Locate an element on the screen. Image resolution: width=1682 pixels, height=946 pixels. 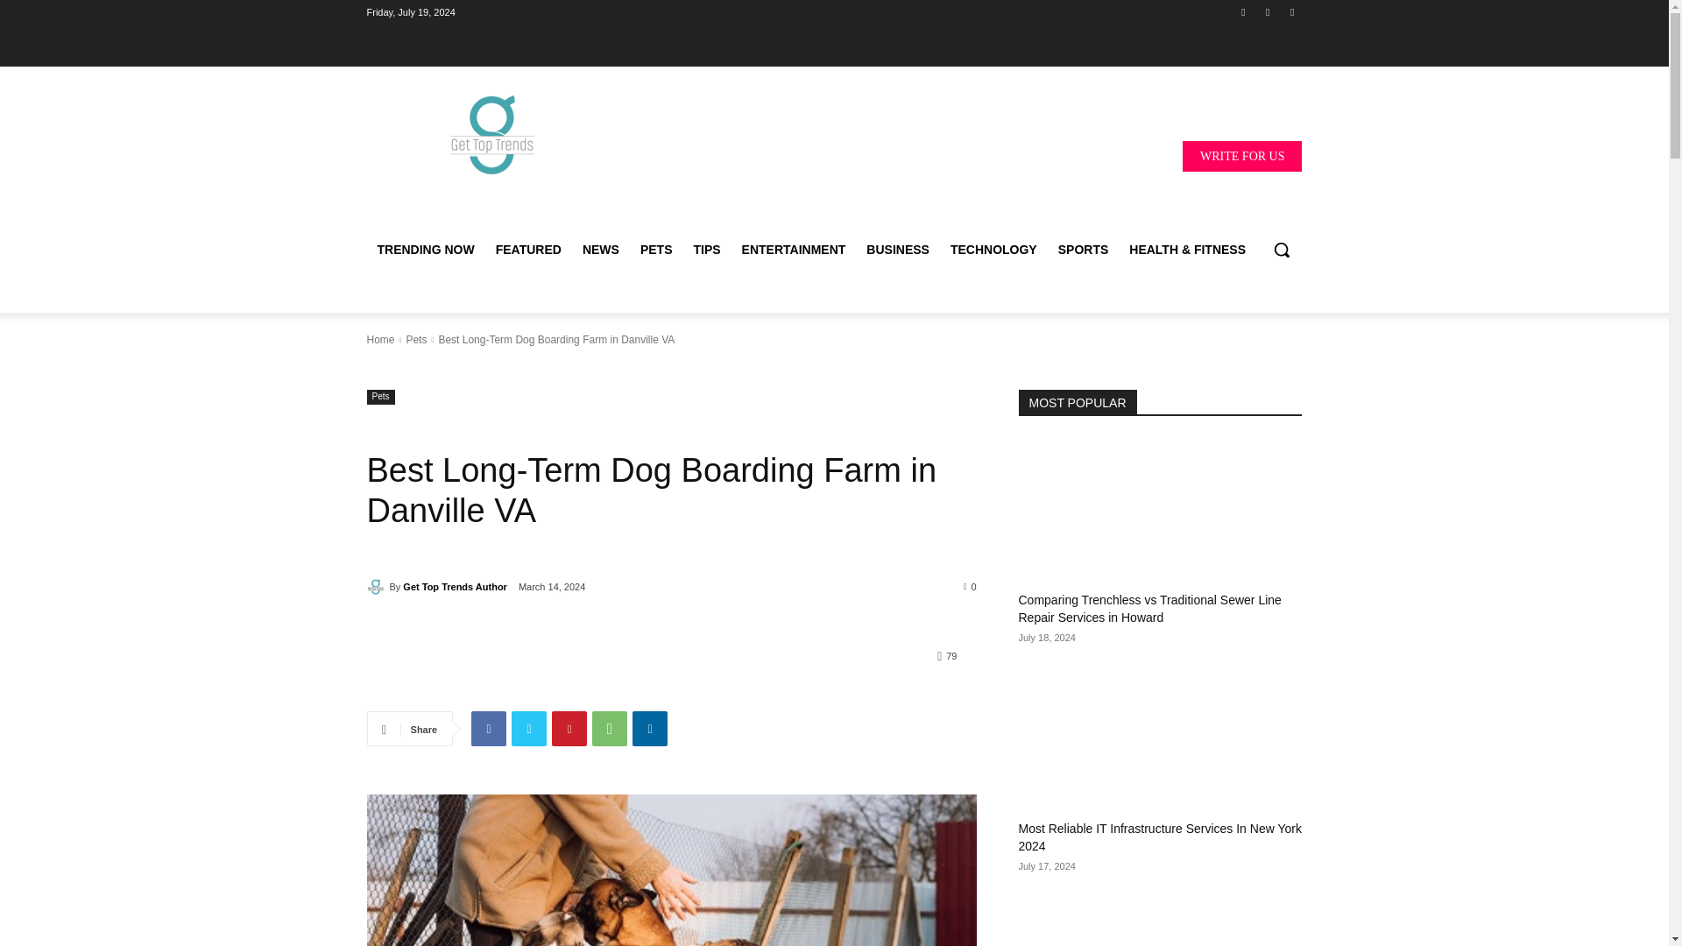
View all posts in Pets is located at coordinates (415, 340).